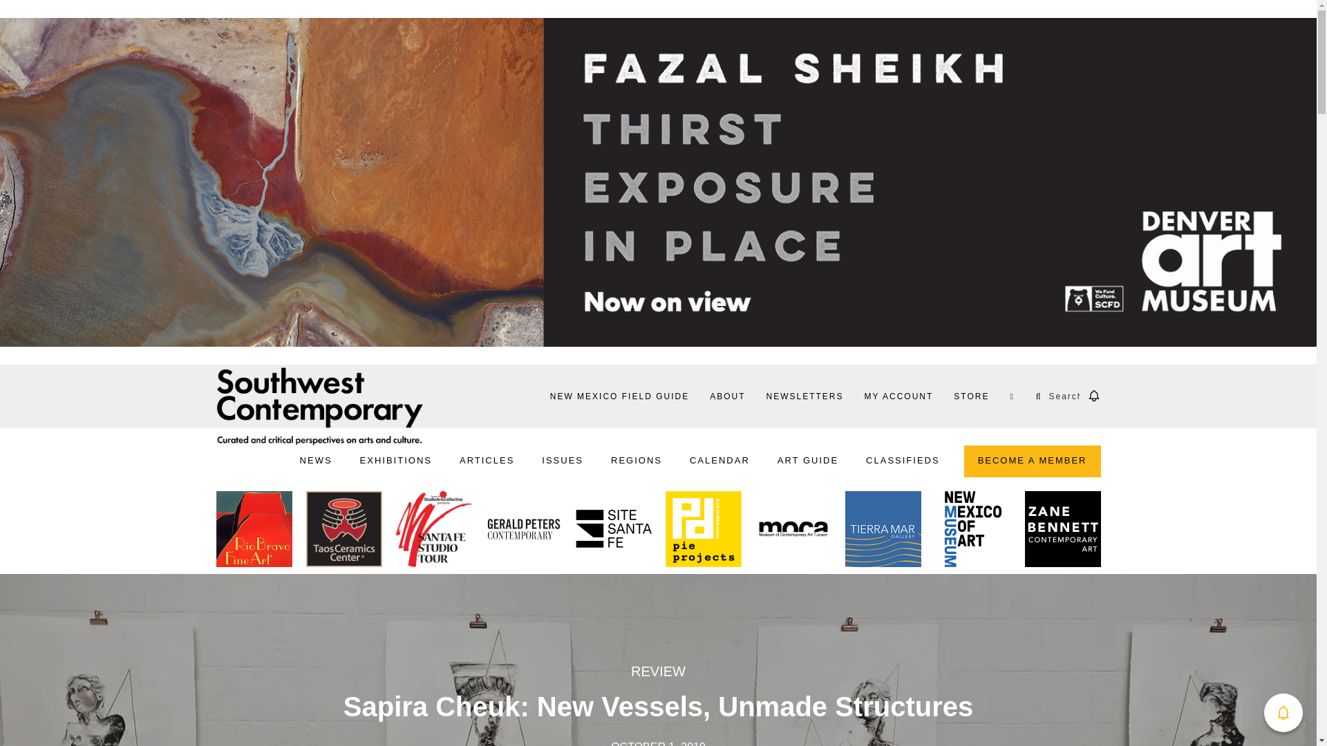 The width and height of the screenshot is (1327, 746). What do you see at coordinates (1062, 532) in the screenshot?
I see `Zane Bennett: logo tile` at bounding box center [1062, 532].